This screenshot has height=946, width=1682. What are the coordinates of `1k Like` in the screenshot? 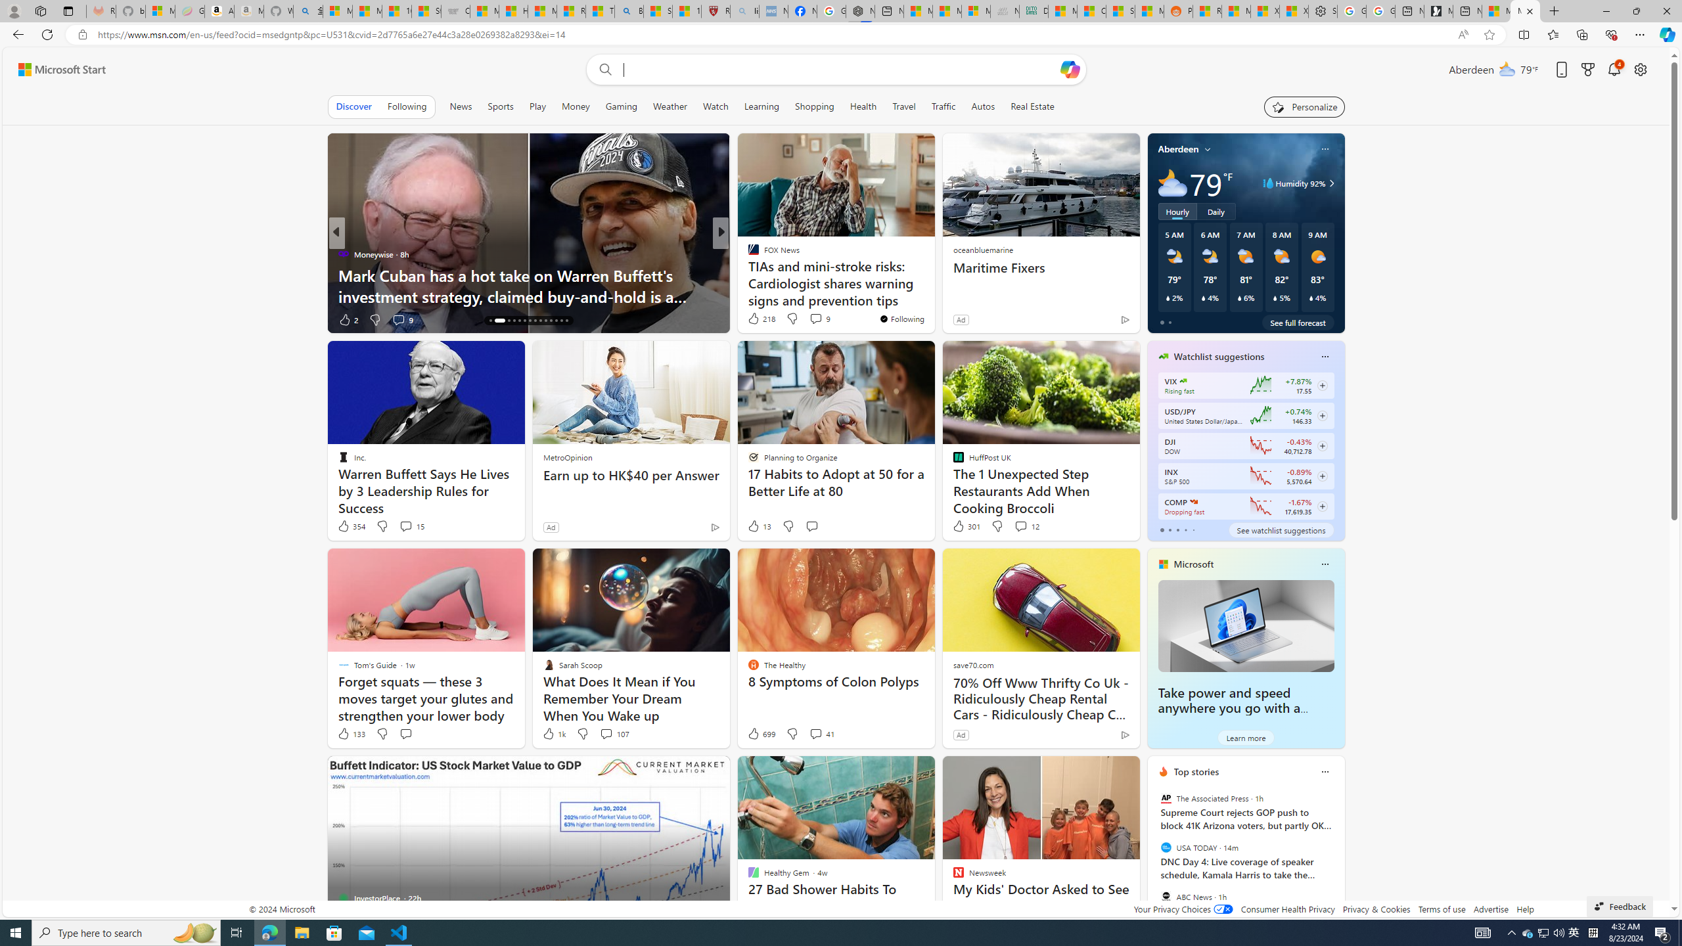 It's located at (553, 733).